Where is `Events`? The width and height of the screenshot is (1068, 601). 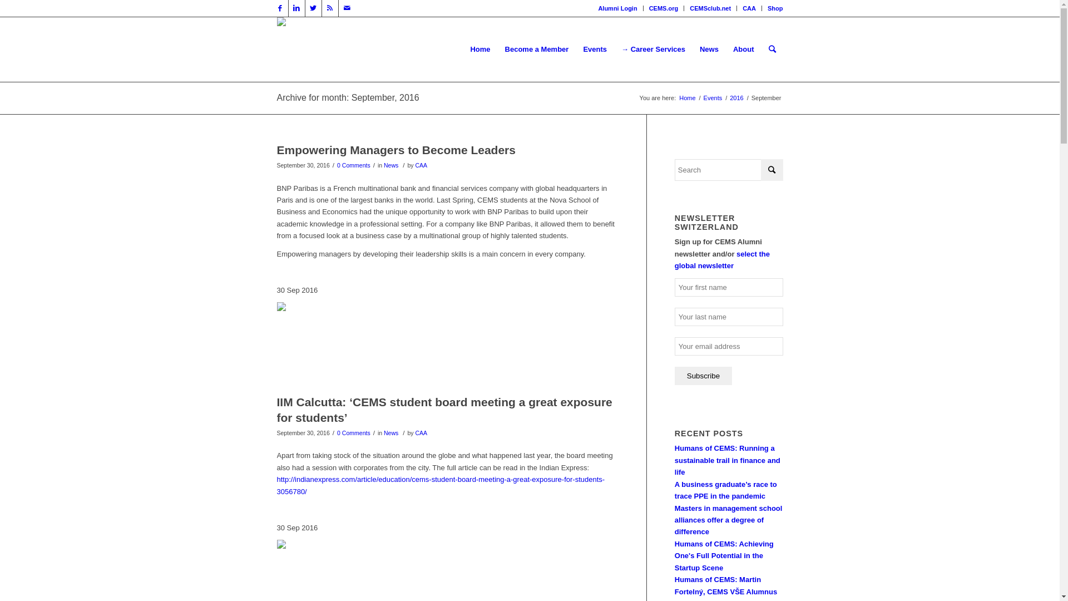
Events is located at coordinates (595, 50).